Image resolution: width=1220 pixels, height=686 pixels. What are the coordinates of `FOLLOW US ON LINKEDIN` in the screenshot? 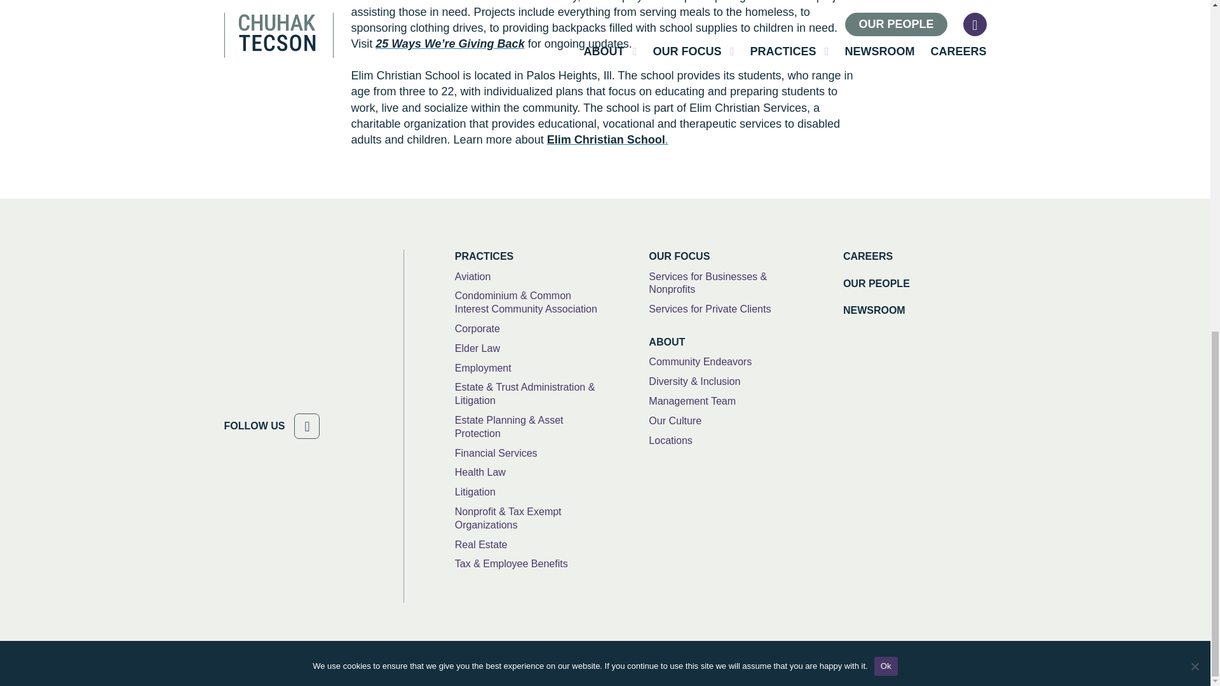 It's located at (306, 426).